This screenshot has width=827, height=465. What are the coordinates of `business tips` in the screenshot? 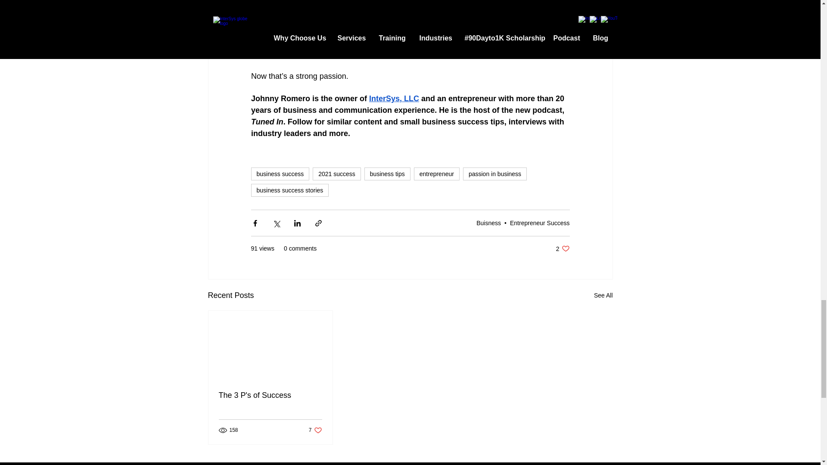 It's located at (387, 174).